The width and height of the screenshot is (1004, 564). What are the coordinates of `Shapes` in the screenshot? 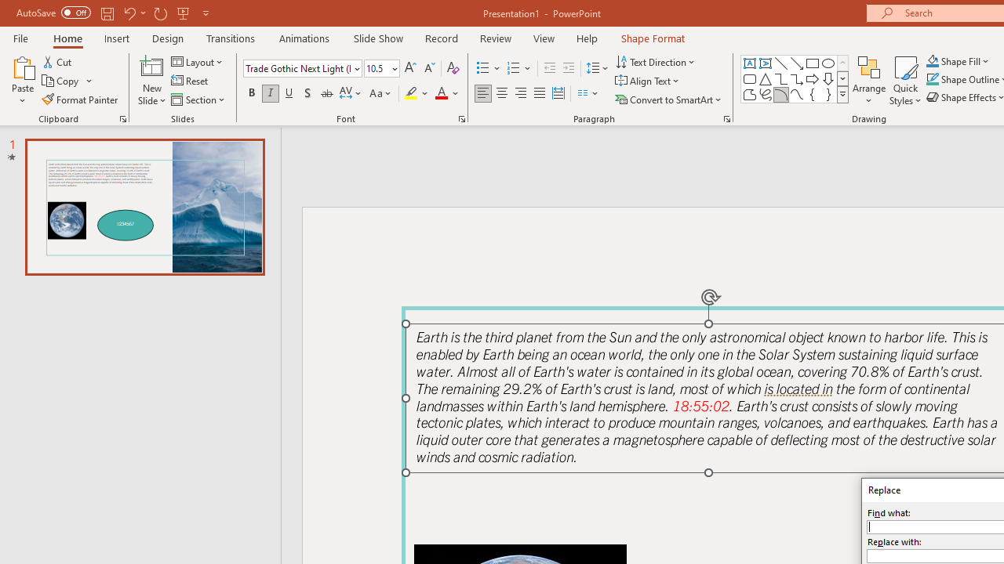 It's located at (842, 94).